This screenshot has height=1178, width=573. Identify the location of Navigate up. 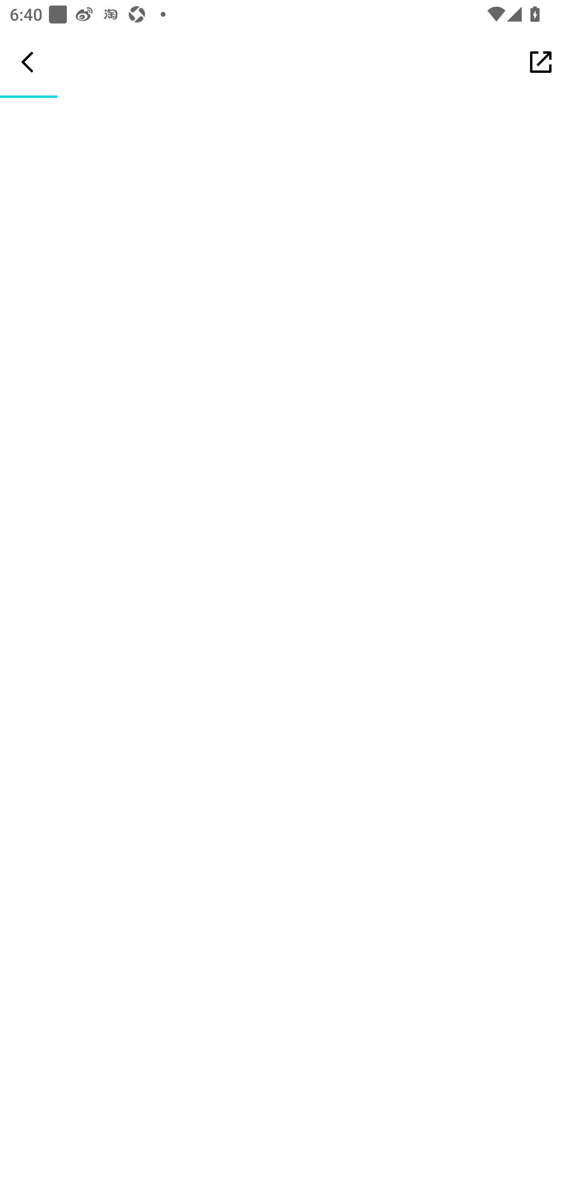
(27, 62).